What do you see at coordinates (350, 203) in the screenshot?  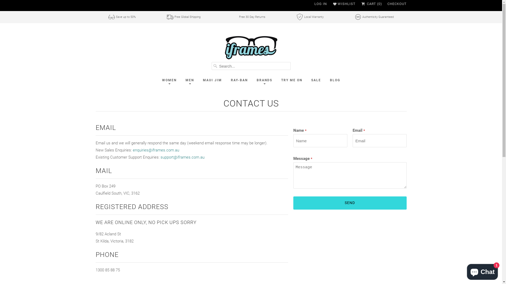 I see `Send` at bounding box center [350, 203].